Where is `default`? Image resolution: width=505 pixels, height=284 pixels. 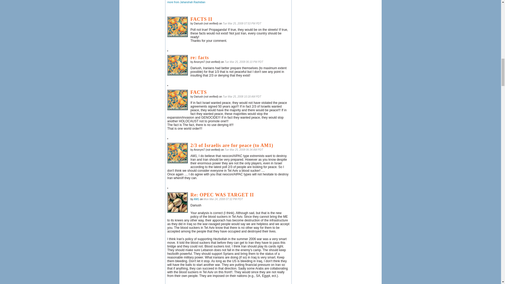 default is located at coordinates (177, 65).